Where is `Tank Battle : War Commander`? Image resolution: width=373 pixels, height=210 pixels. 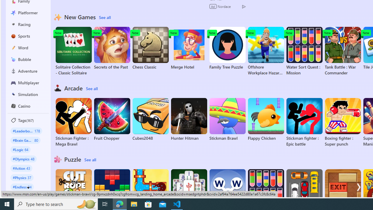
Tank Battle : War Commander is located at coordinates (343, 51).